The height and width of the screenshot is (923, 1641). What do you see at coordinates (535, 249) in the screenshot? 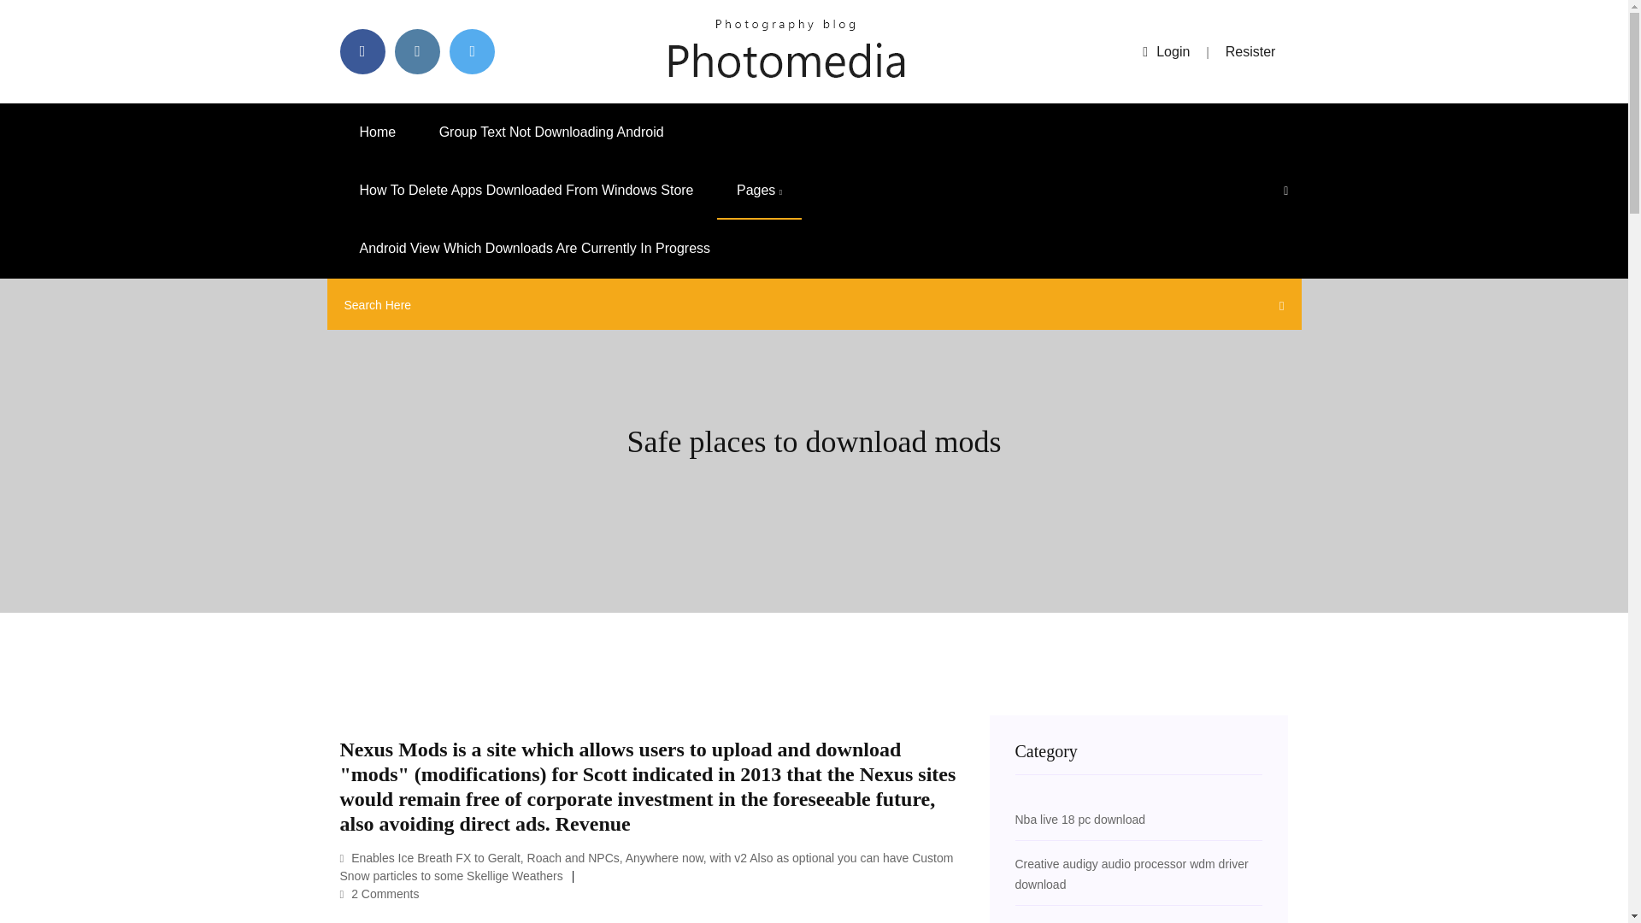
I see `Android View Which Downloads Are Currently In Progress` at bounding box center [535, 249].